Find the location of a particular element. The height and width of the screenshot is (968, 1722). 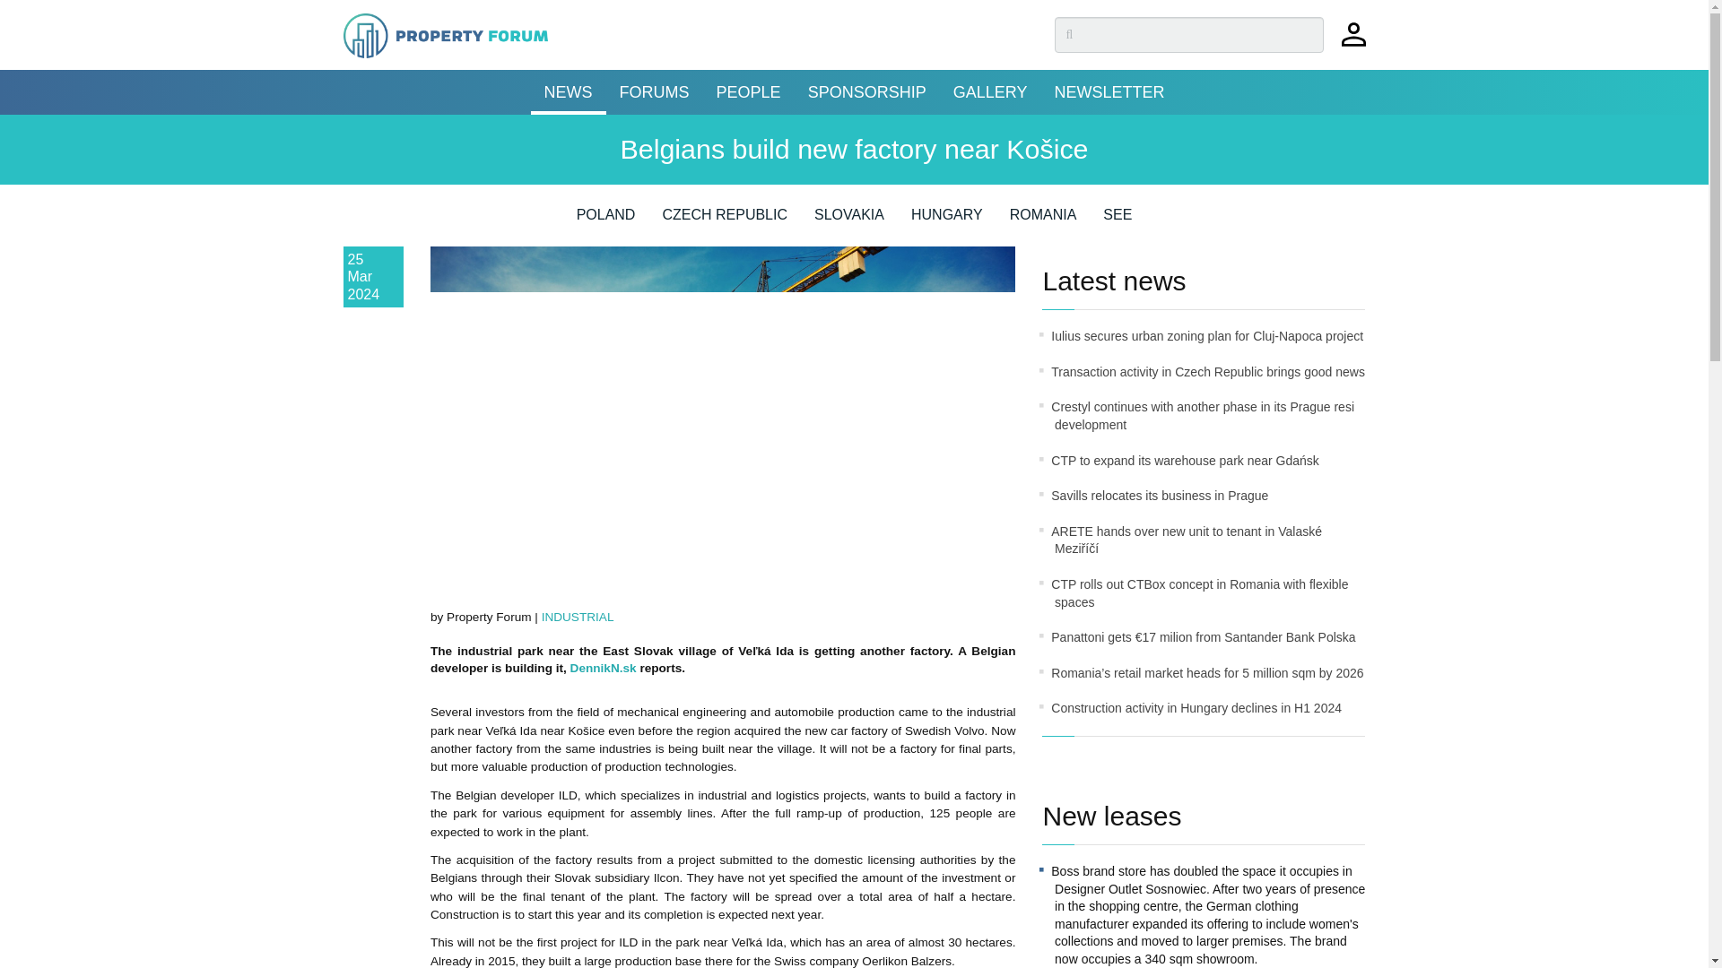

NEWSLETTER is located at coordinates (1109, 91).